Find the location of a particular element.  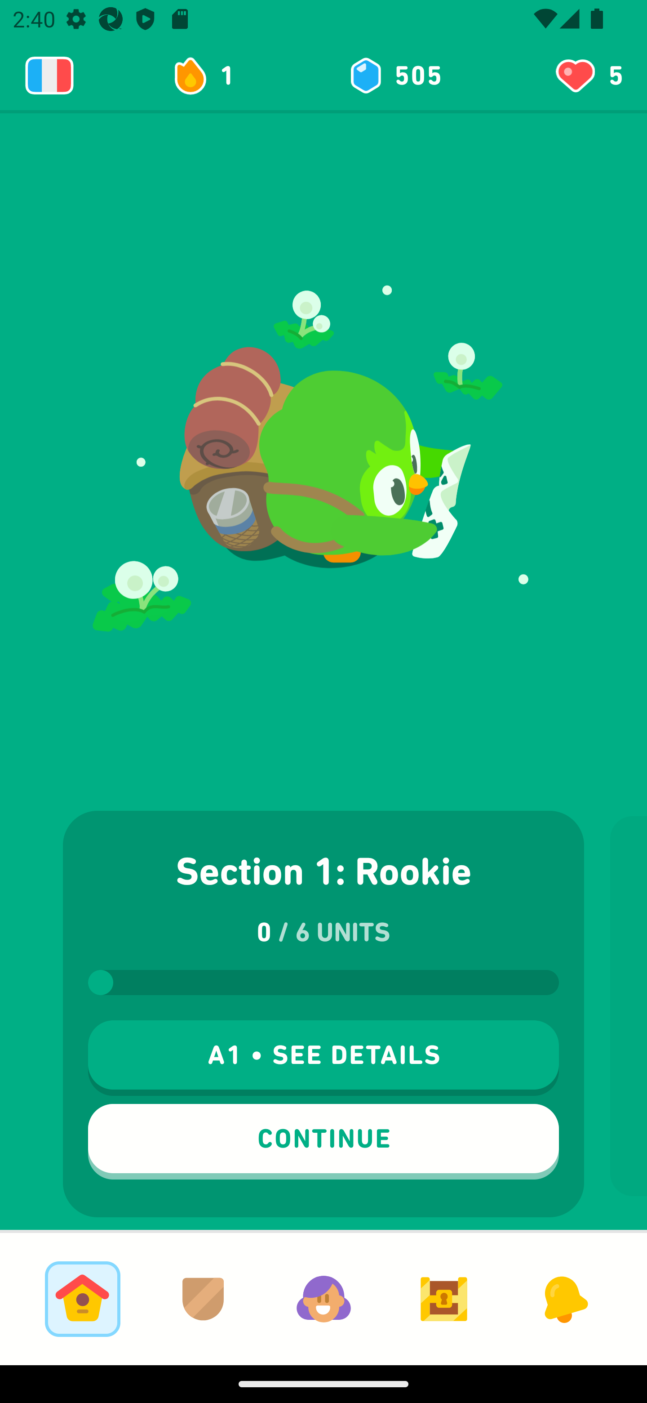

A1 • SEE DETAILS is located at coordinates (323, 1058).